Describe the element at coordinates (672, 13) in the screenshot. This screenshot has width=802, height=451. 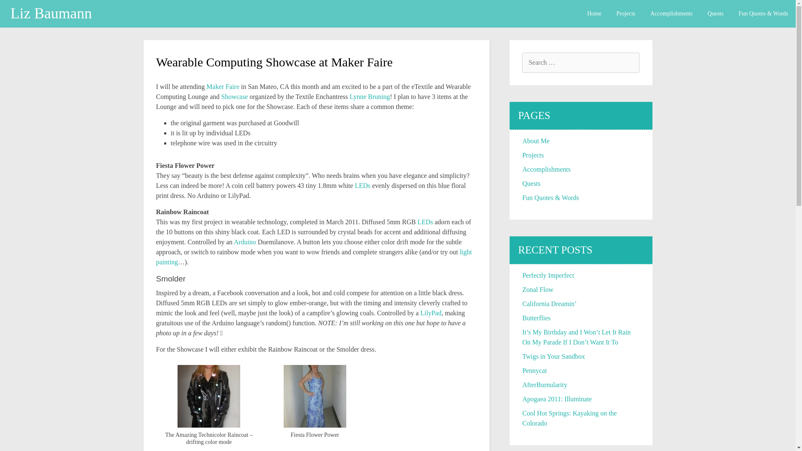
I see `Accomplishments` at that location.